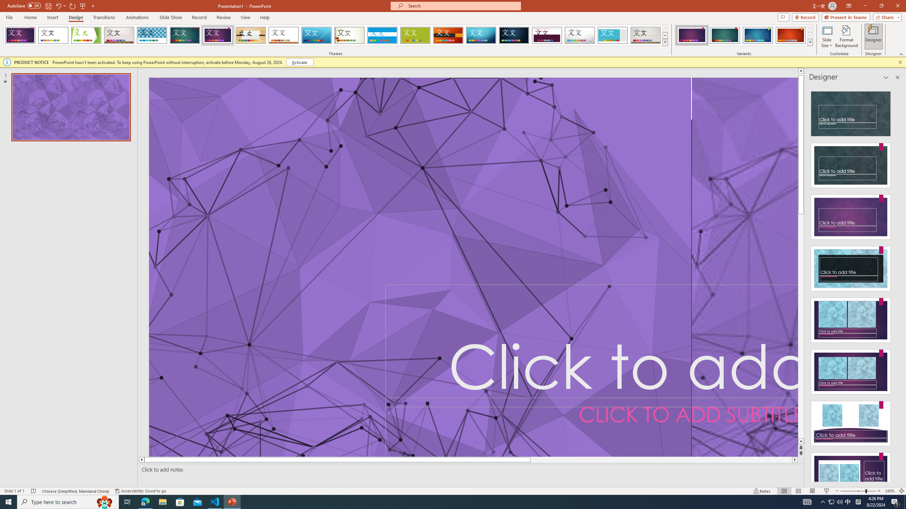  I want to click on AutomationID: SlideThemesGallery, so click(336, 35).